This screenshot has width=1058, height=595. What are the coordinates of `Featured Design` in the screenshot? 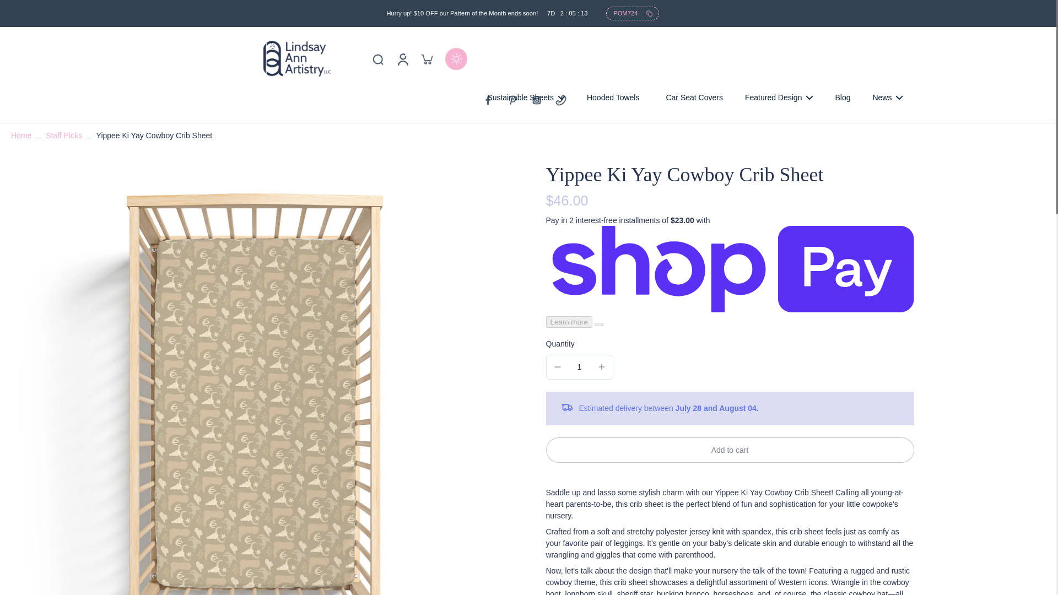 It's located at (779, 98).